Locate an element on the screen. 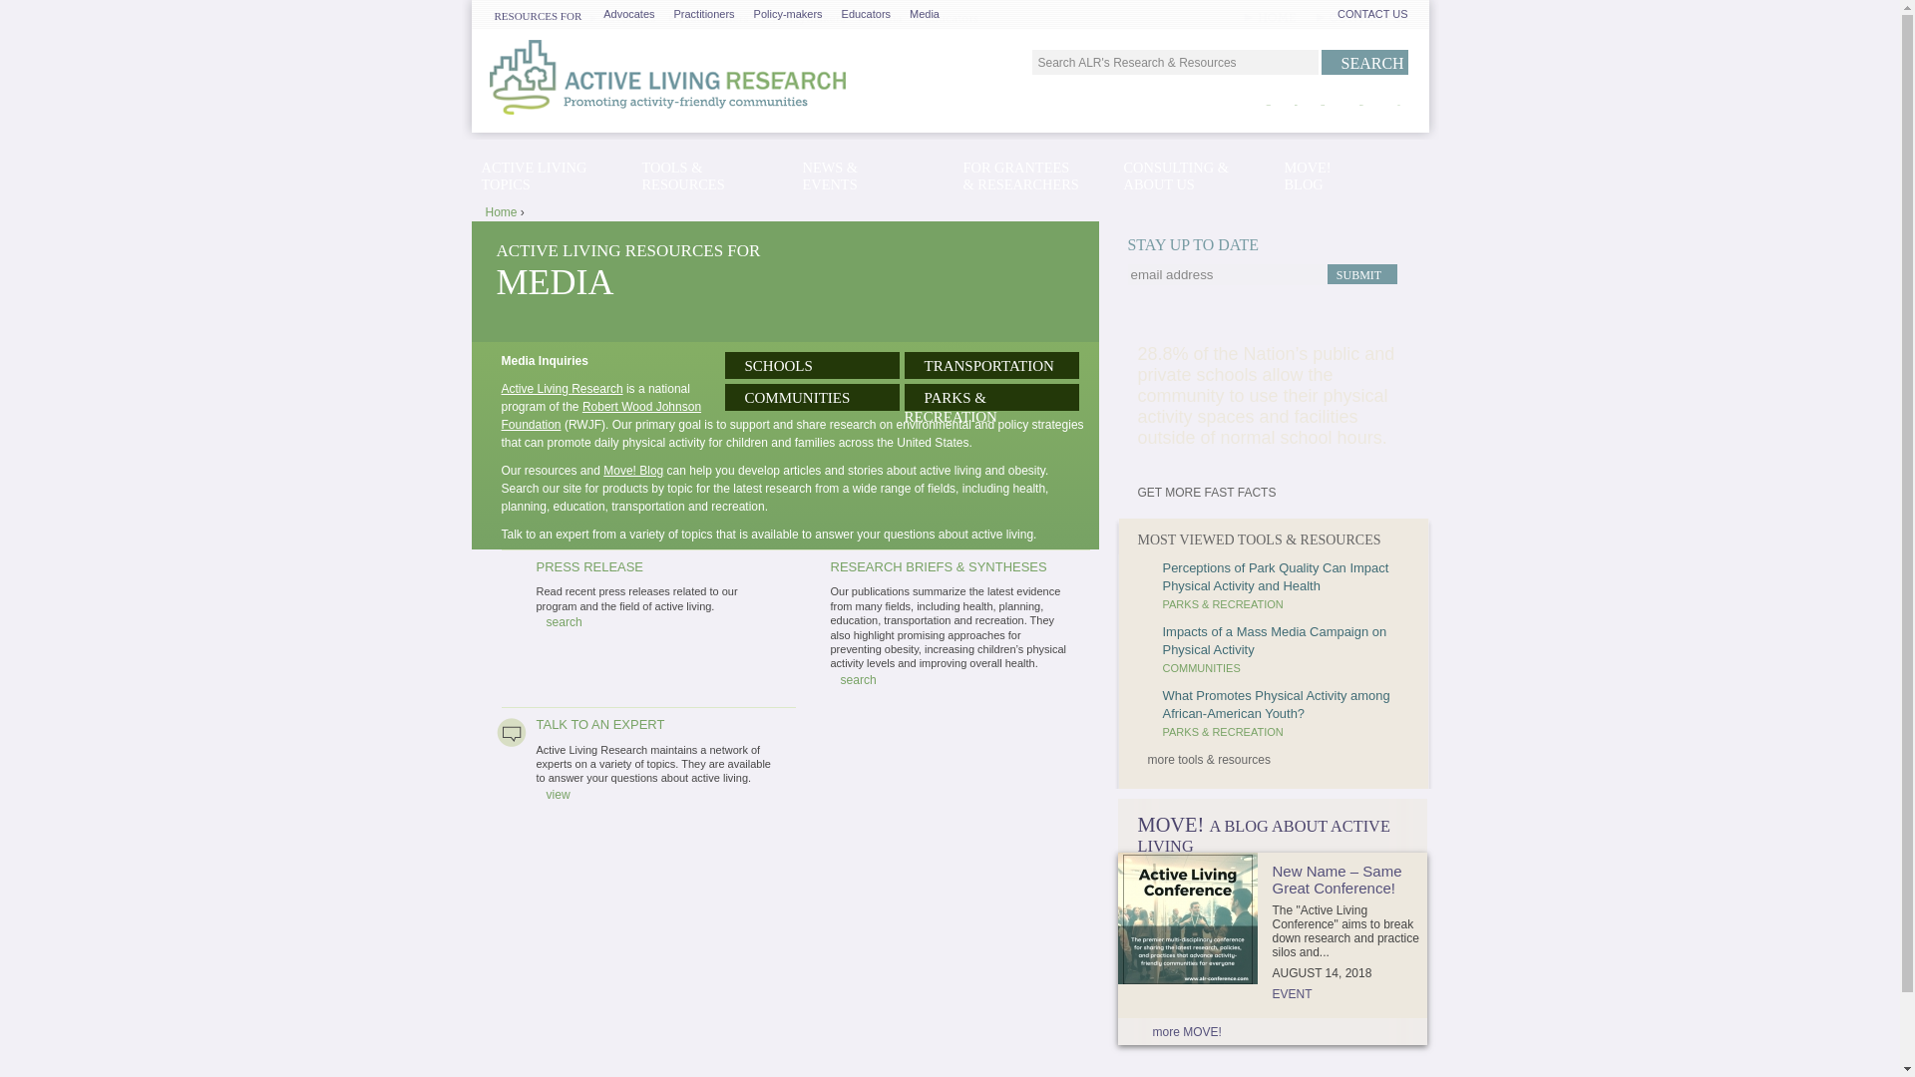 The width and height of the screenshot is (1915, 1077). view is located at coordinates (553, 794).